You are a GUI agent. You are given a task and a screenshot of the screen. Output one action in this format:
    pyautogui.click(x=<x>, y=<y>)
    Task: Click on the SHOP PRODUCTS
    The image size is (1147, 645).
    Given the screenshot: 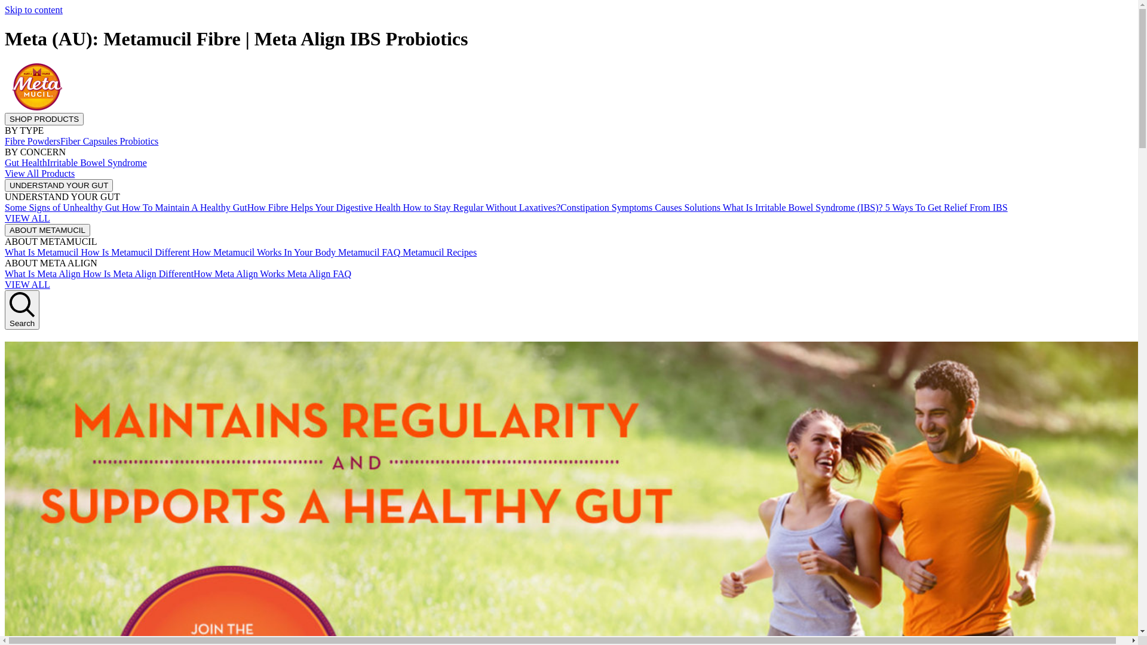 What is the action you would take?
    pyautogui.click(x=44, y=118)
    